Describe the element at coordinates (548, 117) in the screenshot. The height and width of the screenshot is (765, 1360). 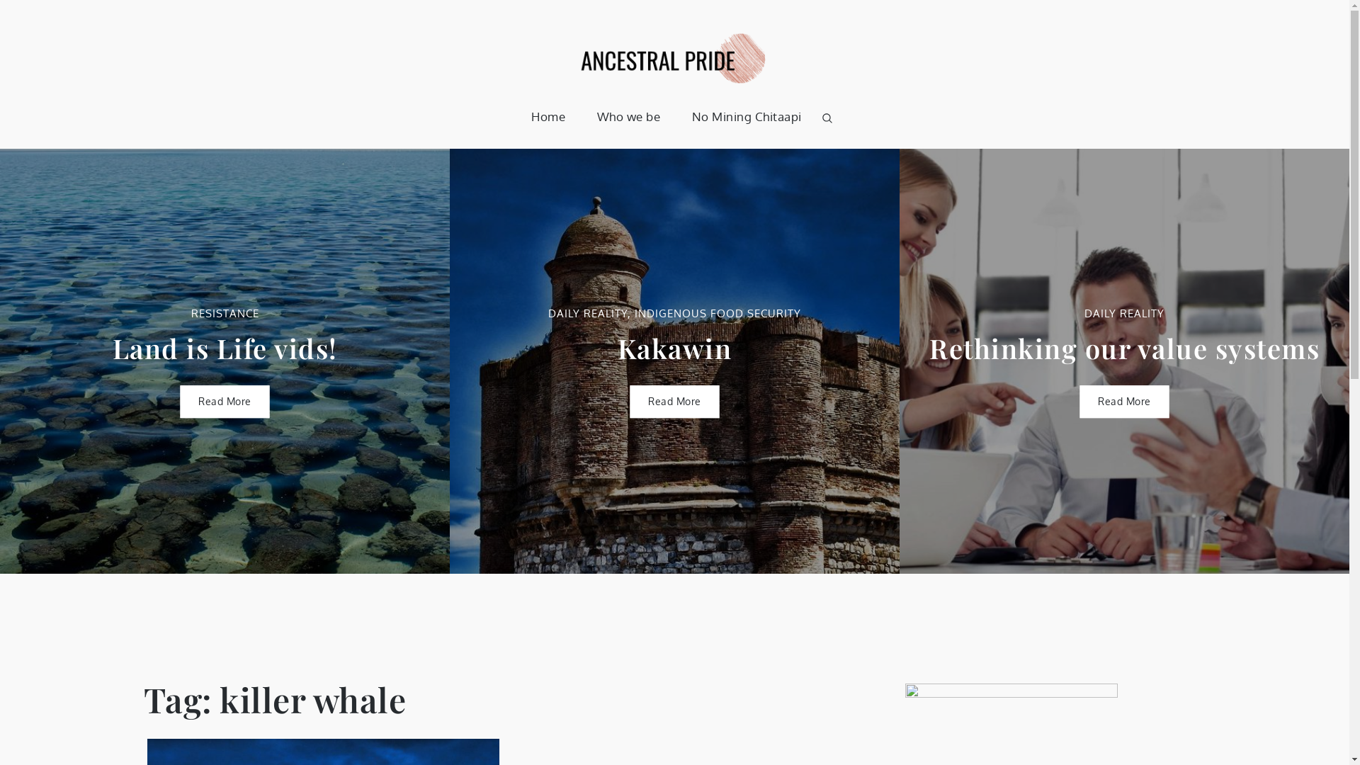
I see `Home` at that location.